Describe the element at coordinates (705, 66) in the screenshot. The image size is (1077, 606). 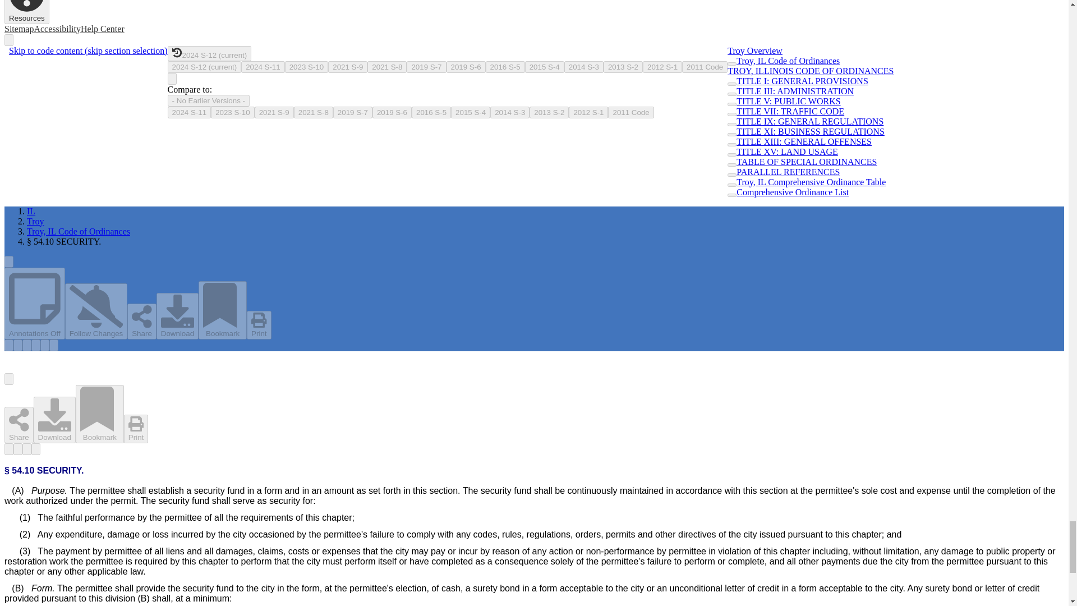
I see `2011 Code` at that location.